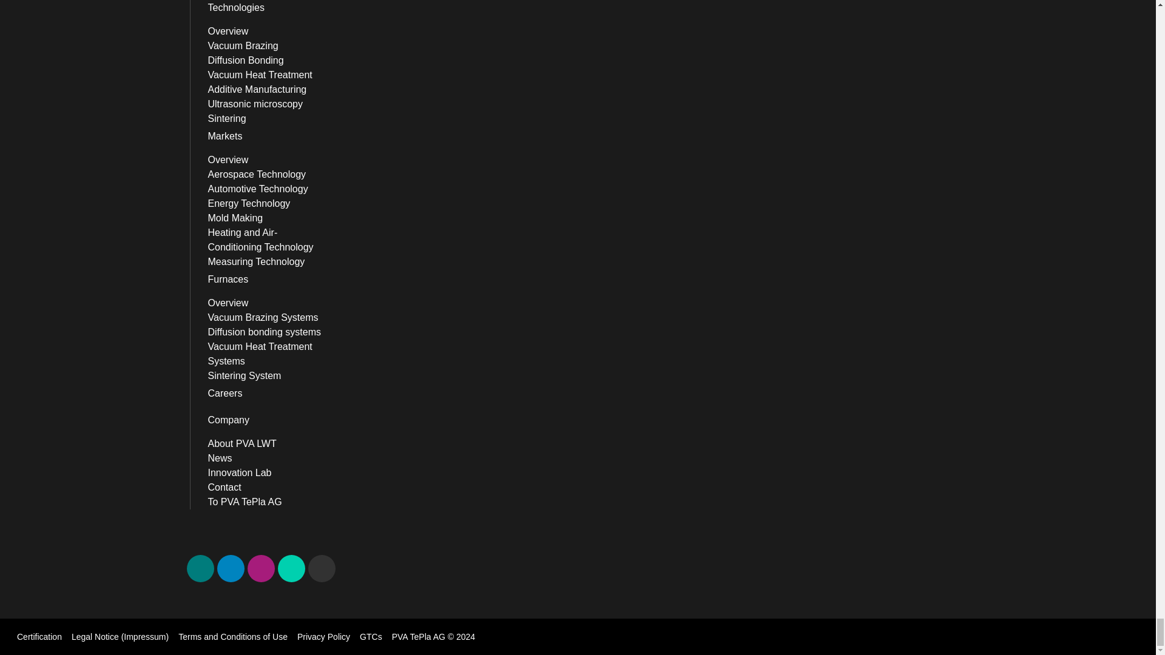 The width and height of the screenshot is (1165, 655). What do you see at coordinates (268, 75) in the screenshot?
I see `Vacuum Heat Treatment` at bounding box center [268, 75].